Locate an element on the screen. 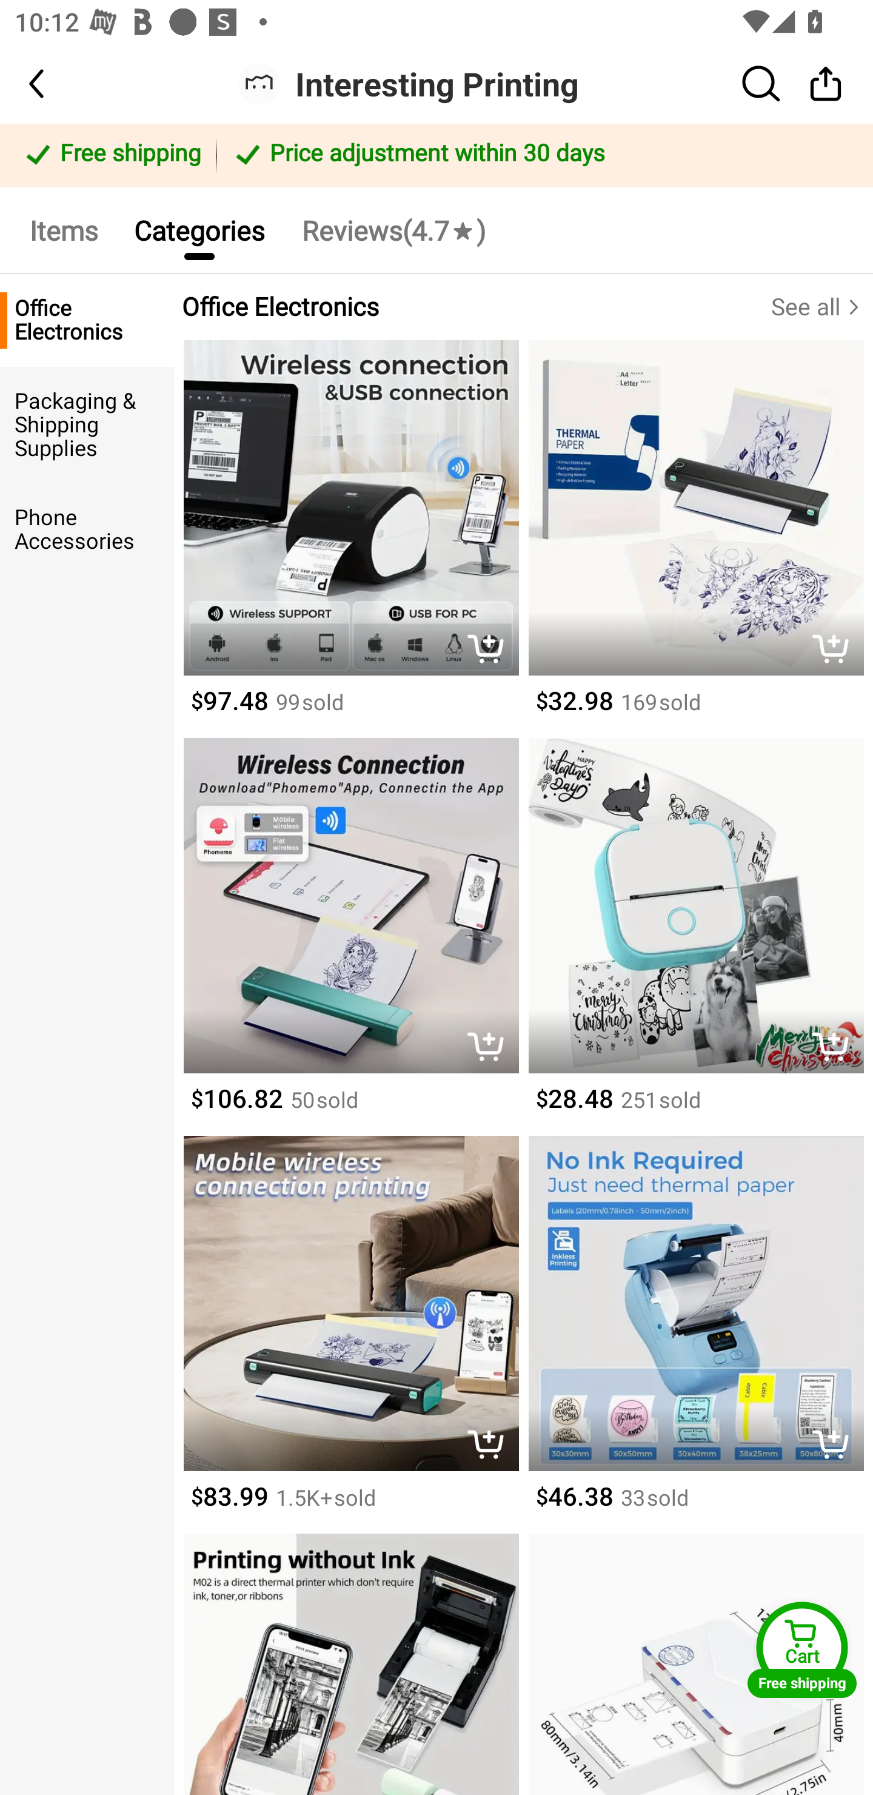 This screenshot has height=1795, width=873. delete is located at coordinates (491, 1447).